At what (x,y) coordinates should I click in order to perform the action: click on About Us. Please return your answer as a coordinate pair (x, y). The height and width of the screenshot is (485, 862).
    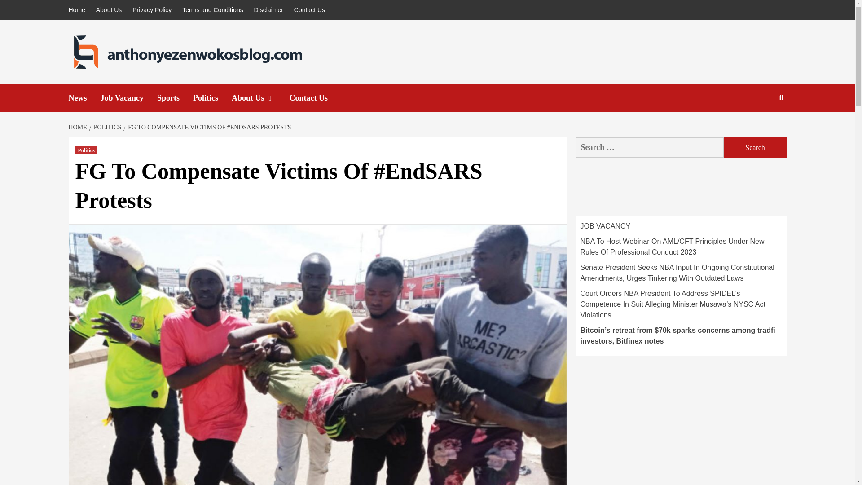
    Looking at the image, I should click on (260, 98).